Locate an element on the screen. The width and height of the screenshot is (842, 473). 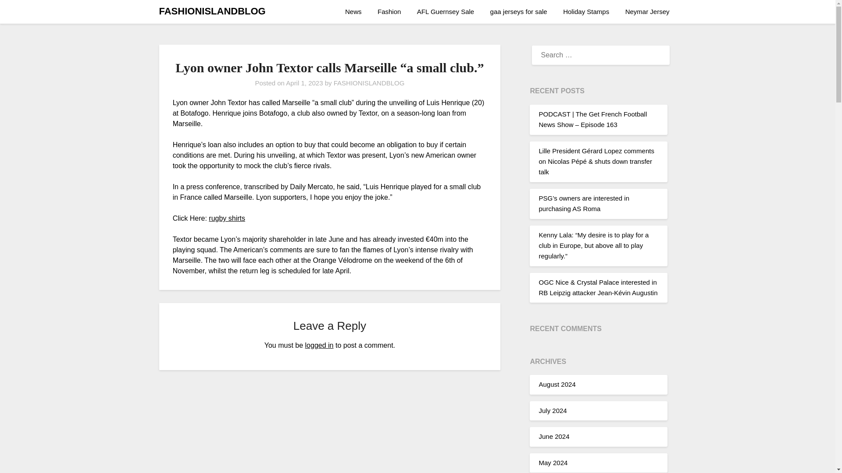
Neymar Jersey is located at coordinates (647, 12).